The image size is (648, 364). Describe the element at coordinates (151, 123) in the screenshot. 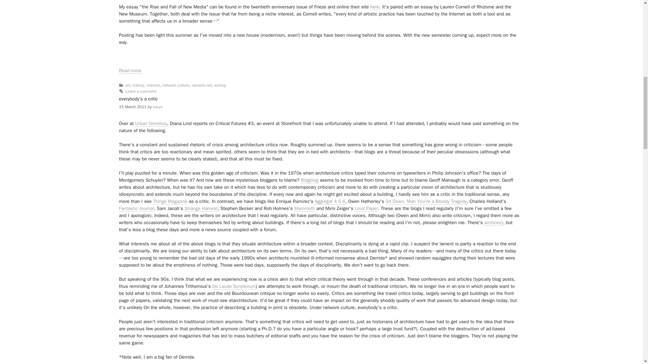

I see `Urban Omnibus` at that location.